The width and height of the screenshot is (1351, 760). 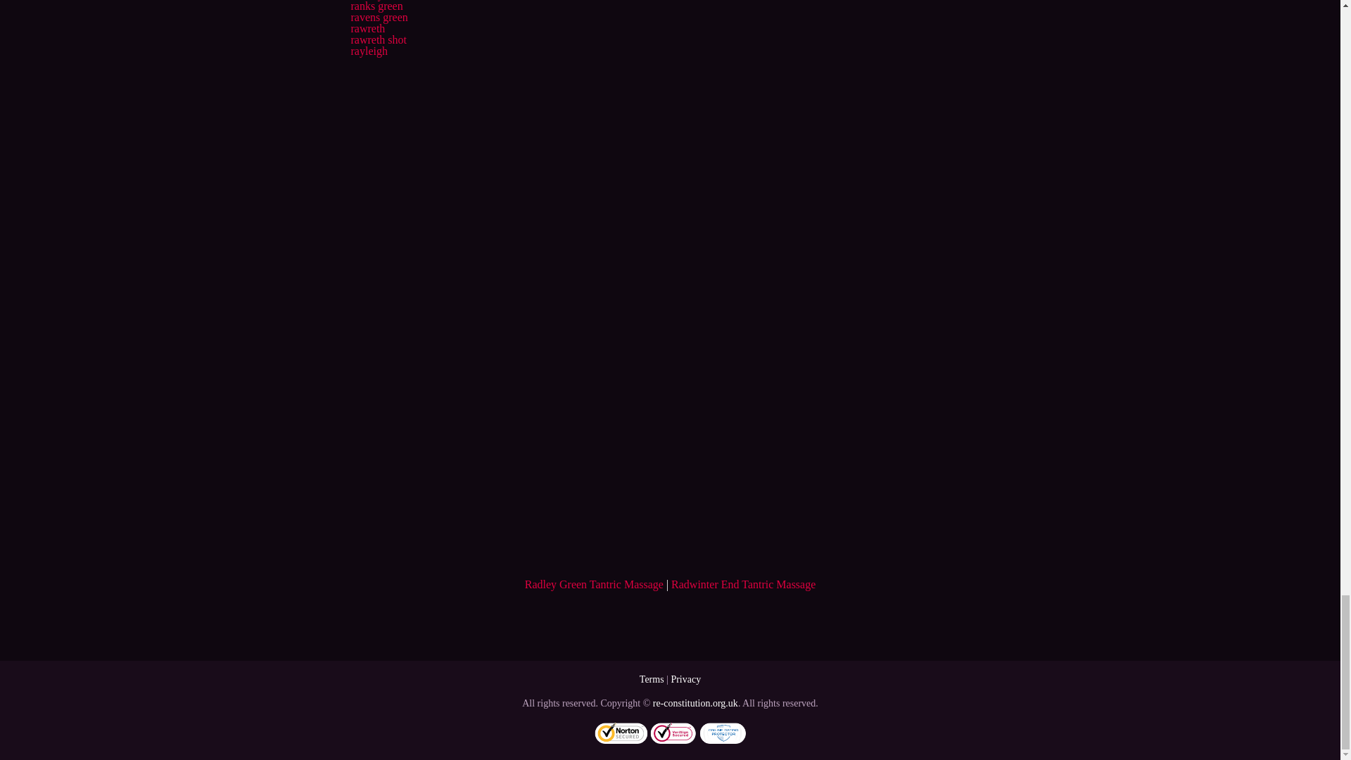 What do you see at coordinates (695, 703) in the screenshot?
I see `re-constitution.org.uk` at bounding box center [695, 703].